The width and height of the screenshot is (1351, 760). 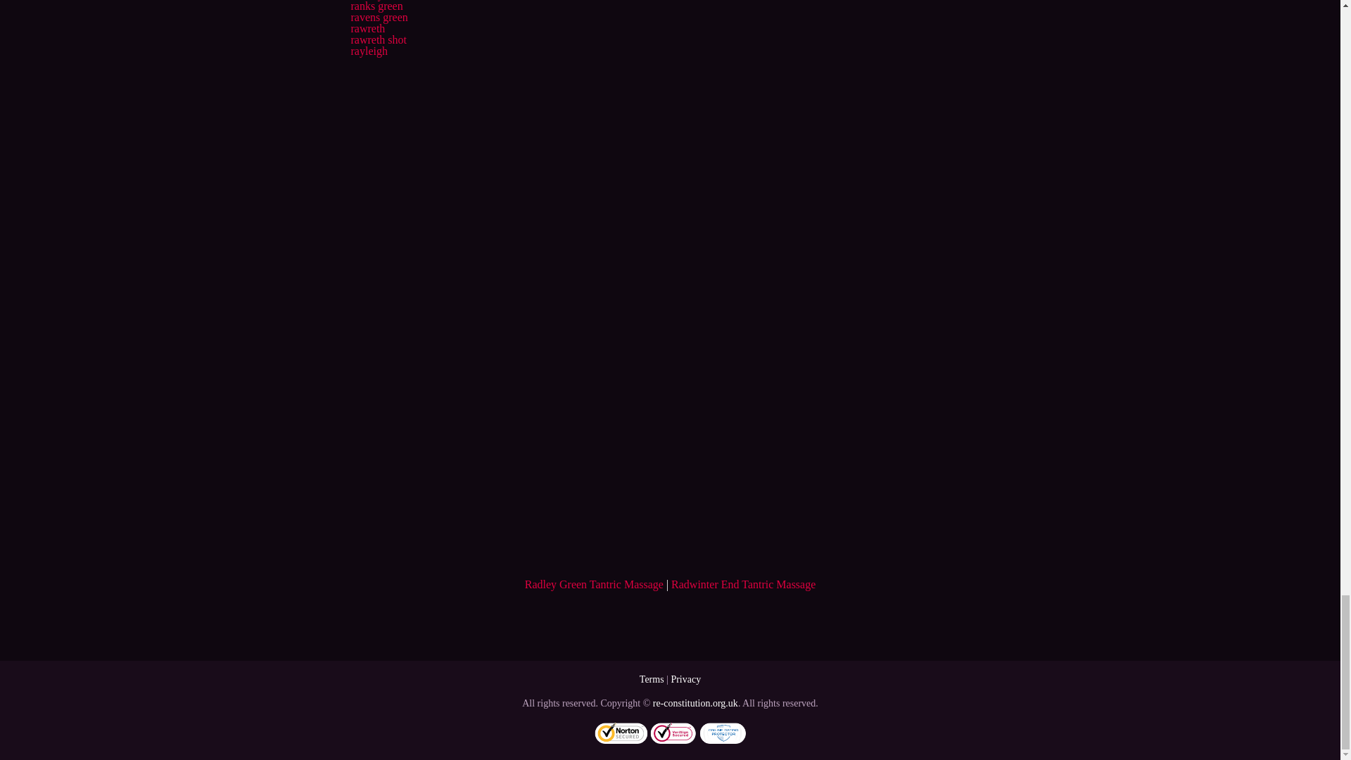 What do you see at coordinates (695, 703) in the screenshot?
I see `re-constitution.org.uk` at bounding box center [695, 703].